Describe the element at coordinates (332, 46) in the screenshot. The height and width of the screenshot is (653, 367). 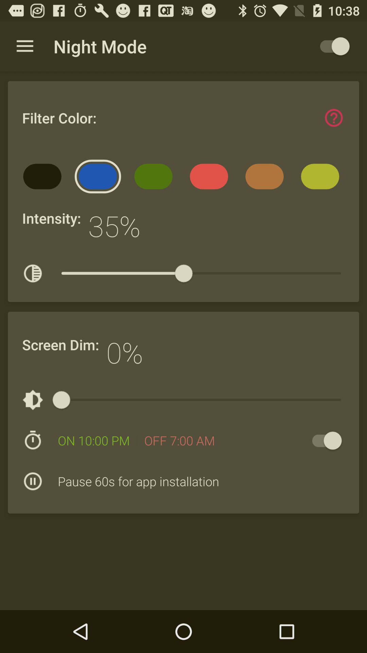
I see `toggle night mode option` at that location.